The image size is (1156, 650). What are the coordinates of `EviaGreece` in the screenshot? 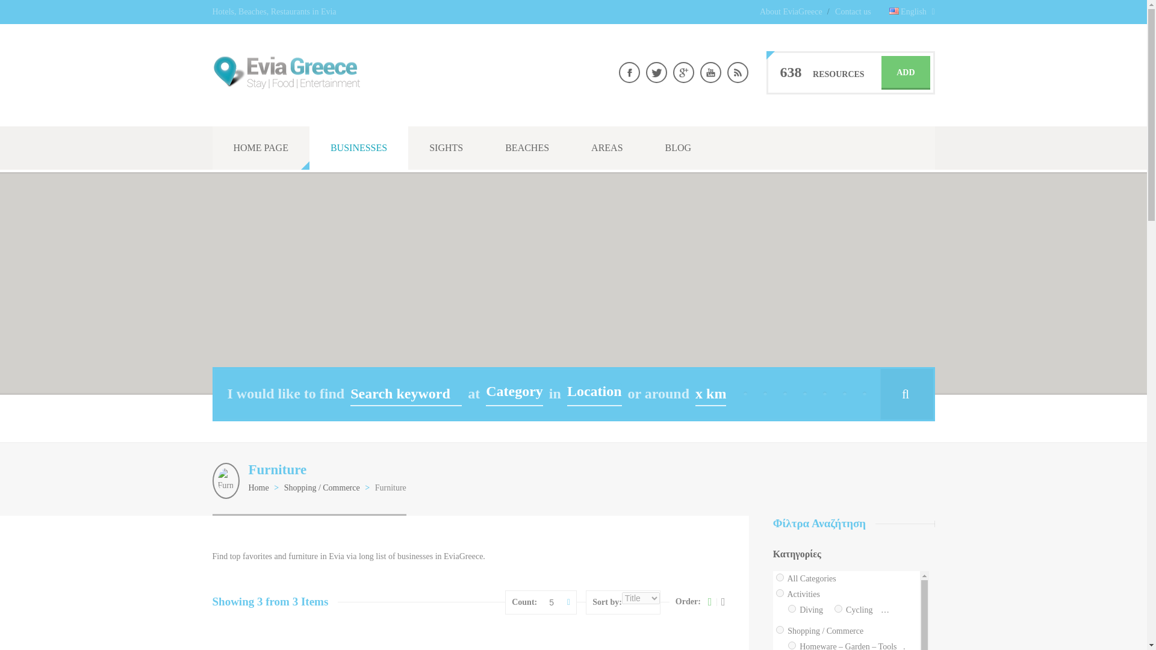 It's located at (286, 85).